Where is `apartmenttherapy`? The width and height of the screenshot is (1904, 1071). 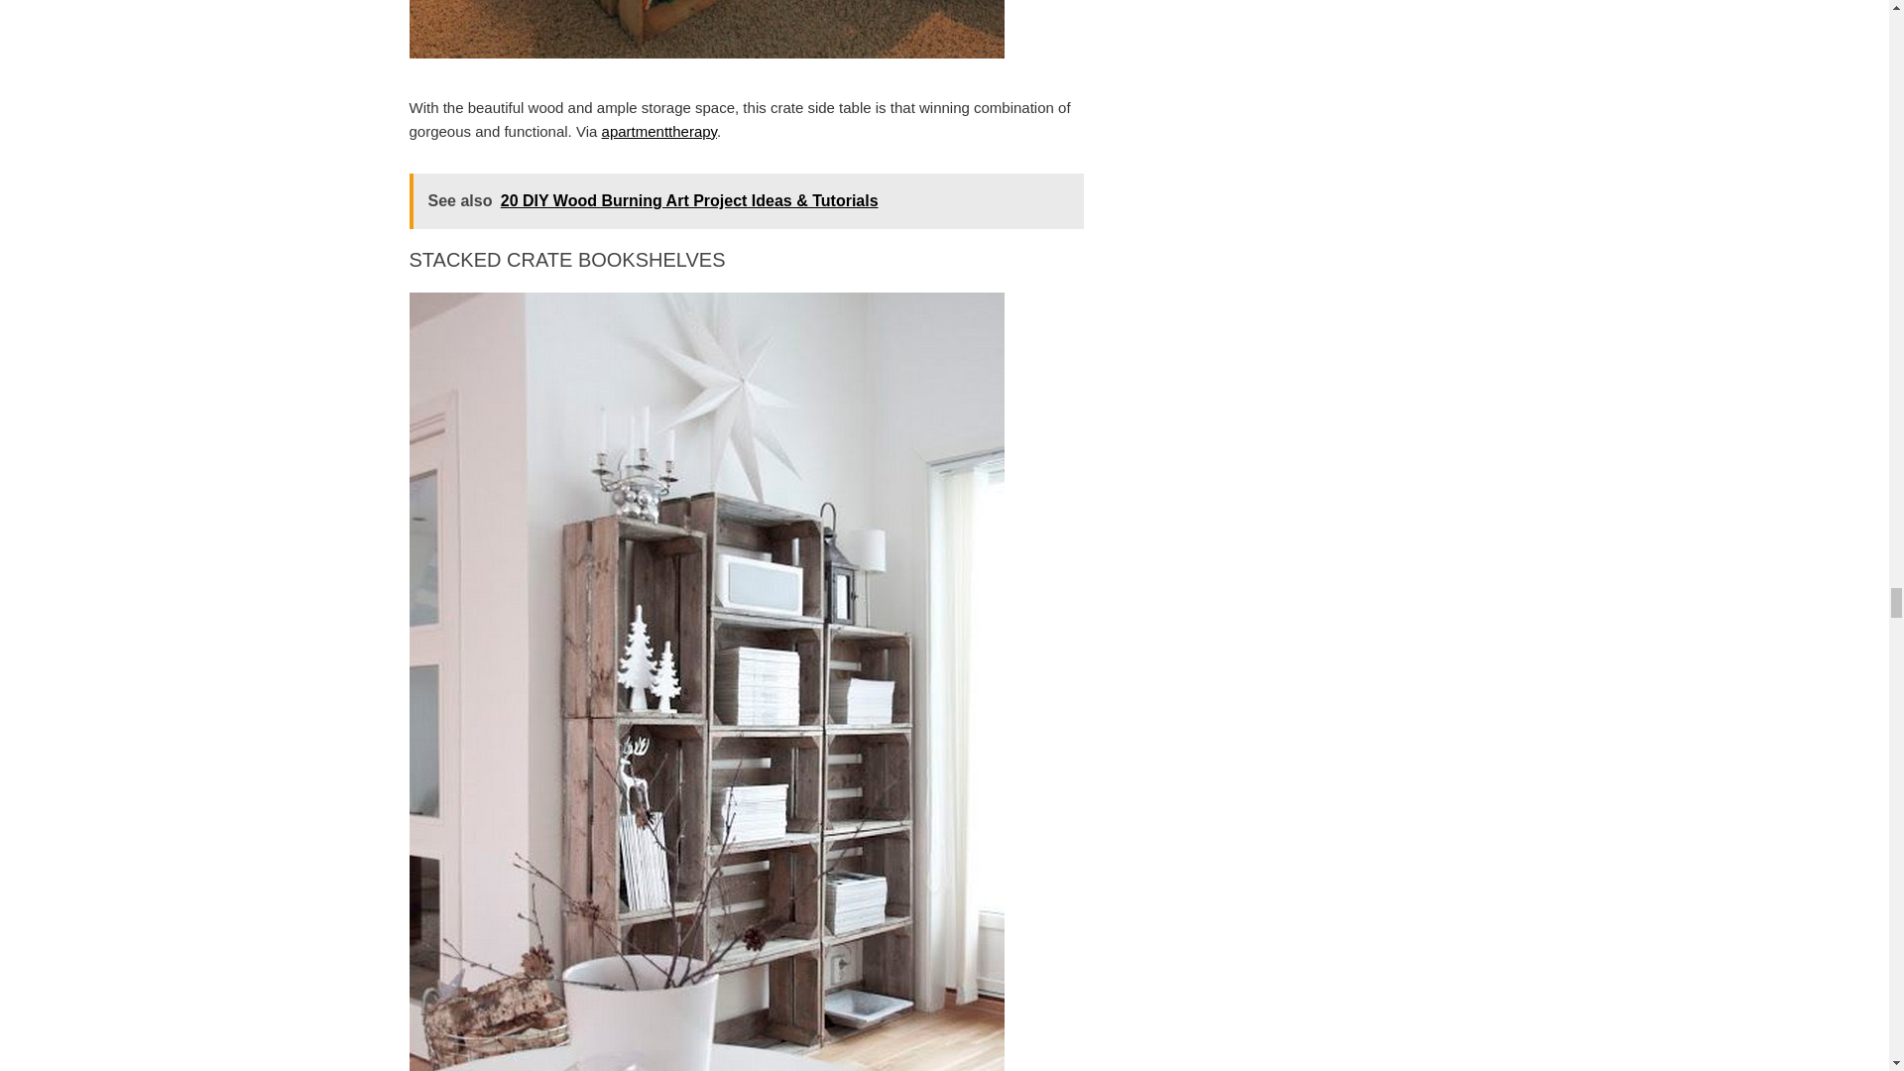 apartmenttherapy is located at coordinates (658, 131).